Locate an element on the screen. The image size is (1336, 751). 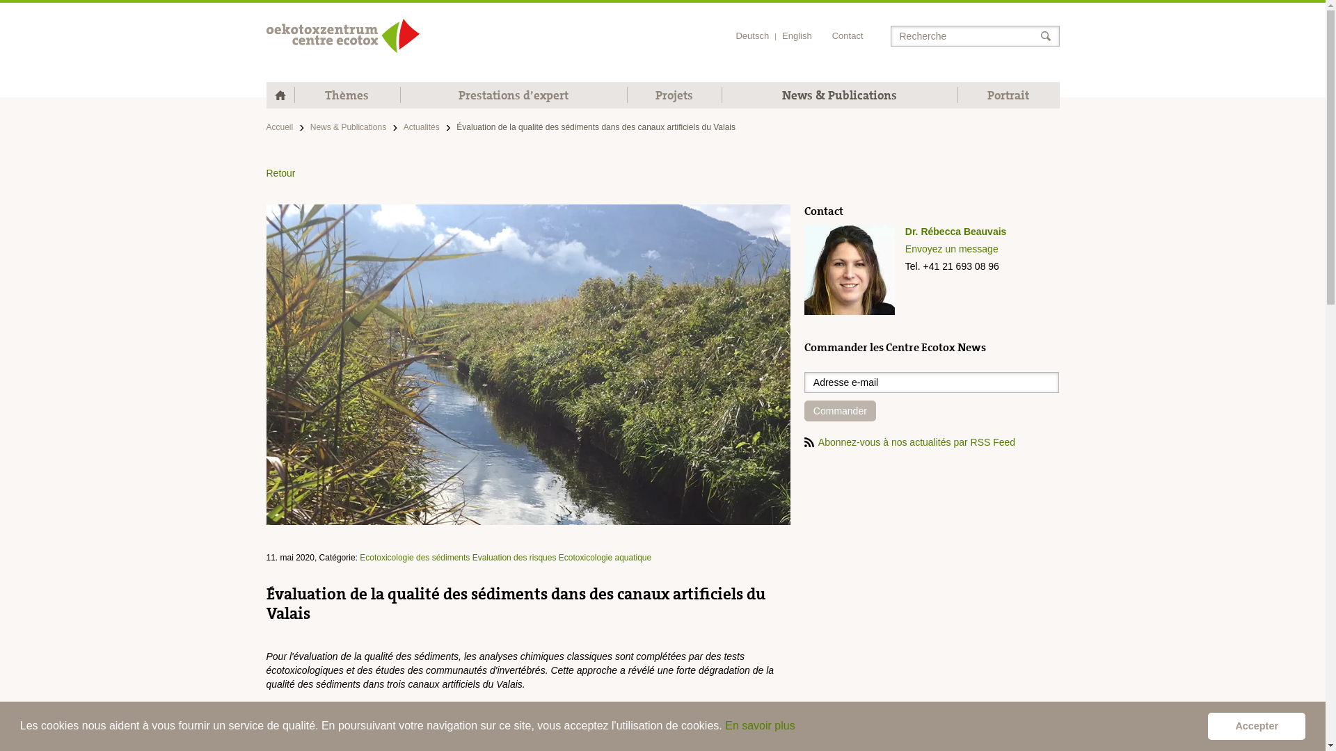
Projets is located at coordinates (674, 95).